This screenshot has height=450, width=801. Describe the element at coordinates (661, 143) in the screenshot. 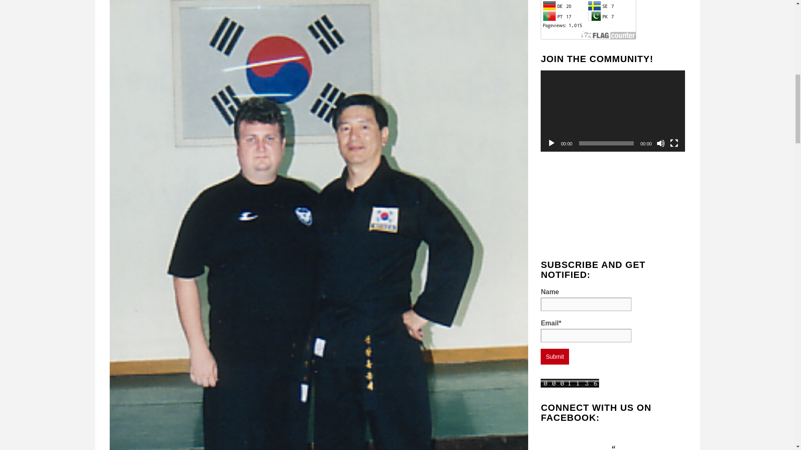

I see `Mute` at that location.